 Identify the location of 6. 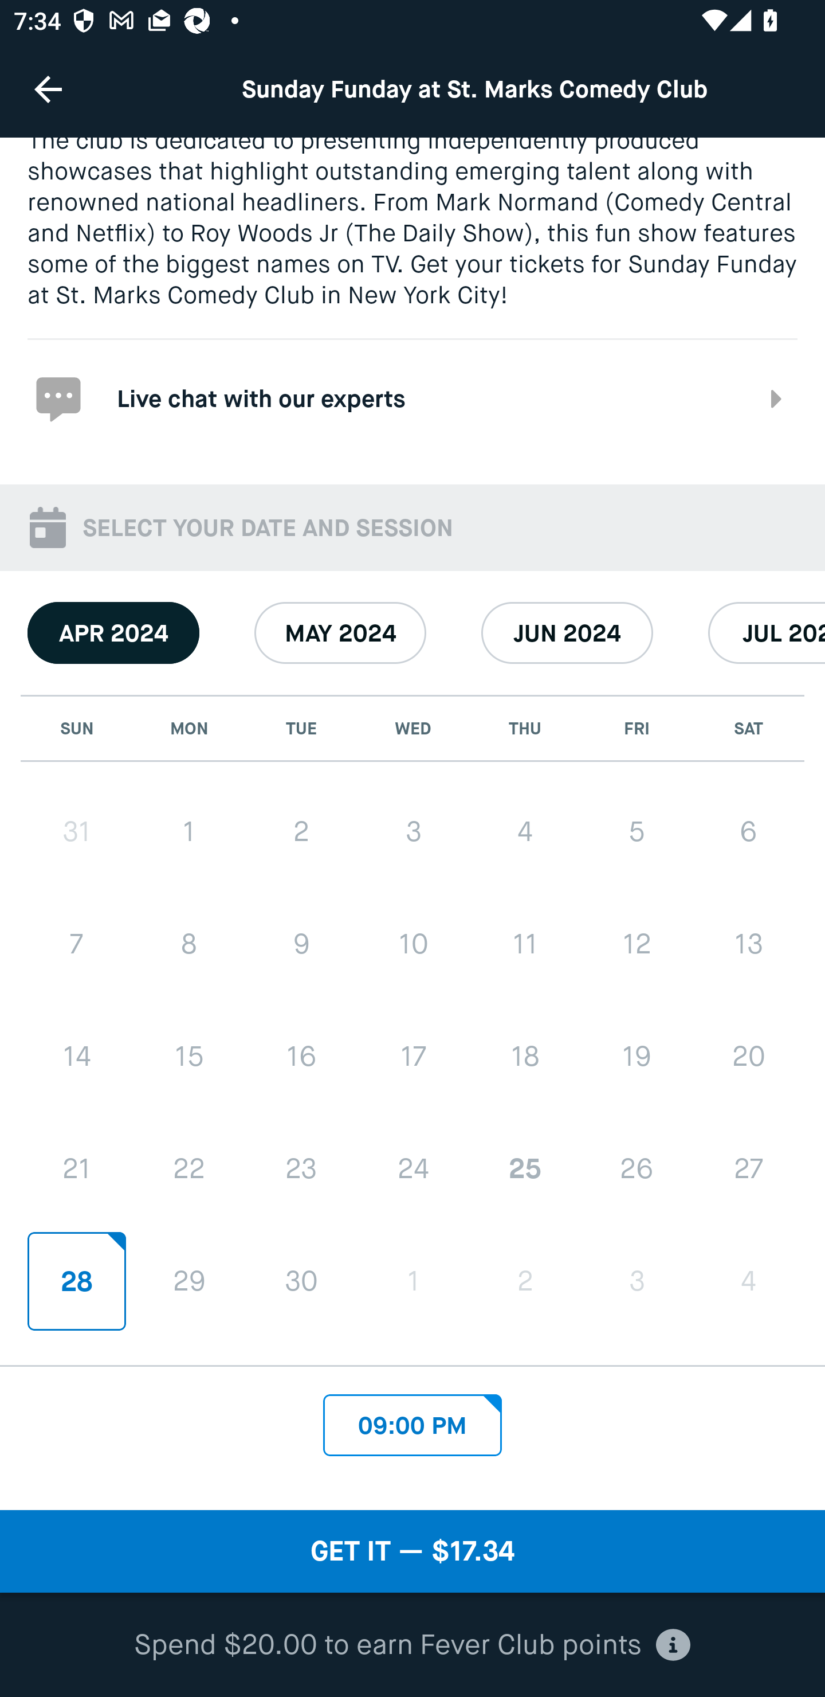
(748, 831).